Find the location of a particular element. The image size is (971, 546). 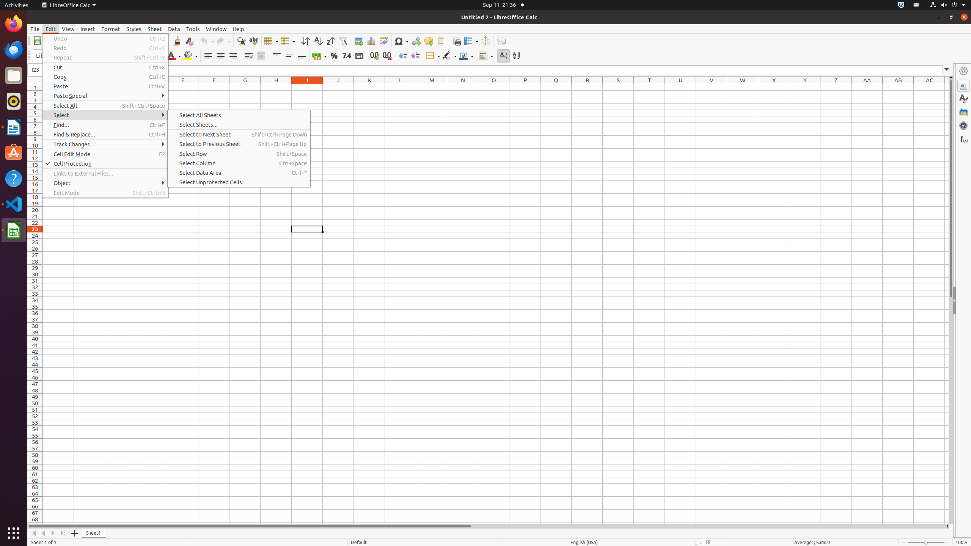

Decrease is located at coordinates (415, 56).